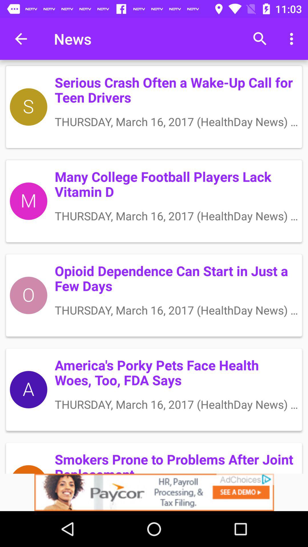  I want to click on click on the second blog, so click(154, 201).